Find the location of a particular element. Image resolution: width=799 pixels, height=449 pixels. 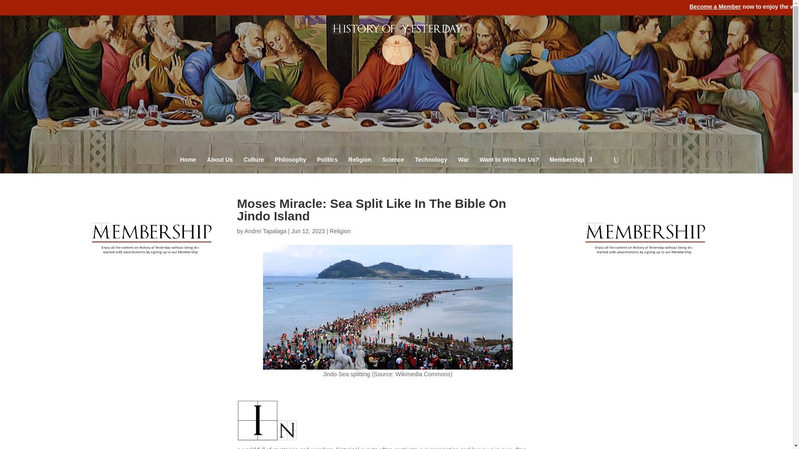

Religion is located at coordinates (360, 166).